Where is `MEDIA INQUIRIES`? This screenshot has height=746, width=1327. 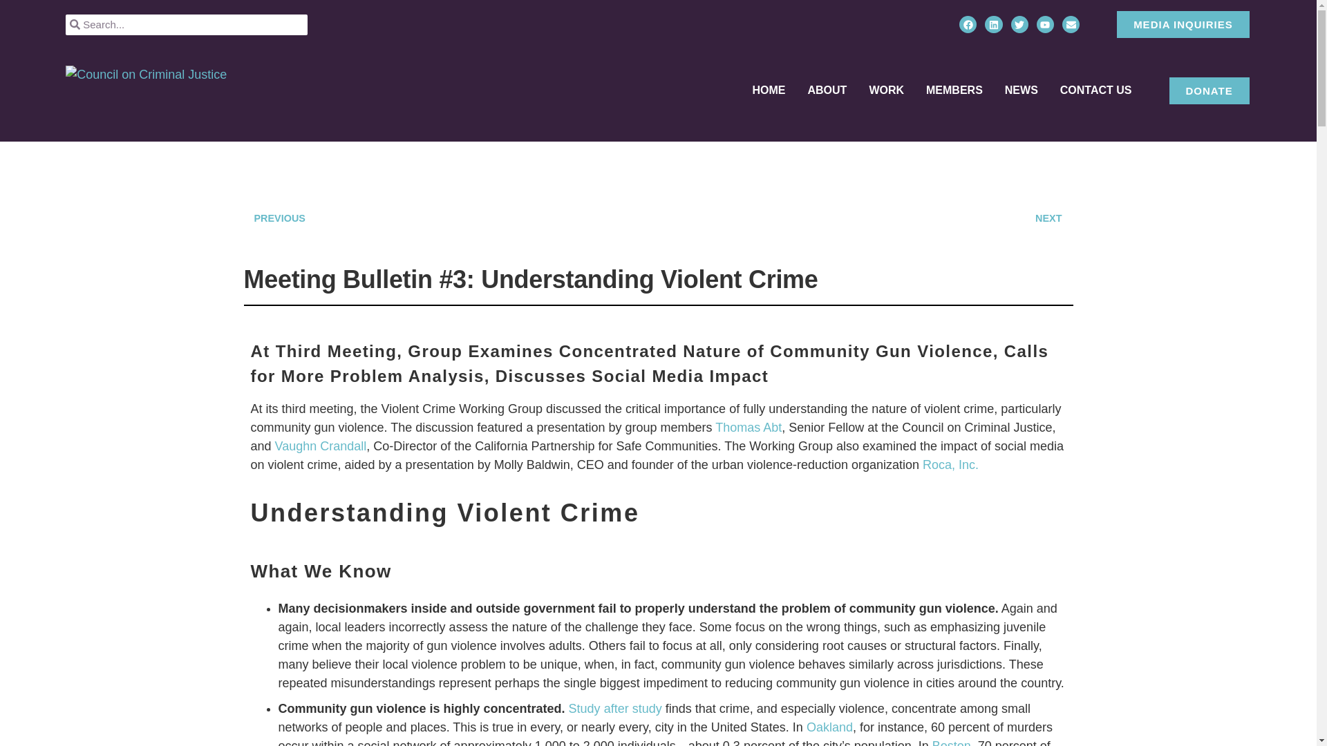
MEDIA INQUIRIES is located at coordinates (1183, 25).